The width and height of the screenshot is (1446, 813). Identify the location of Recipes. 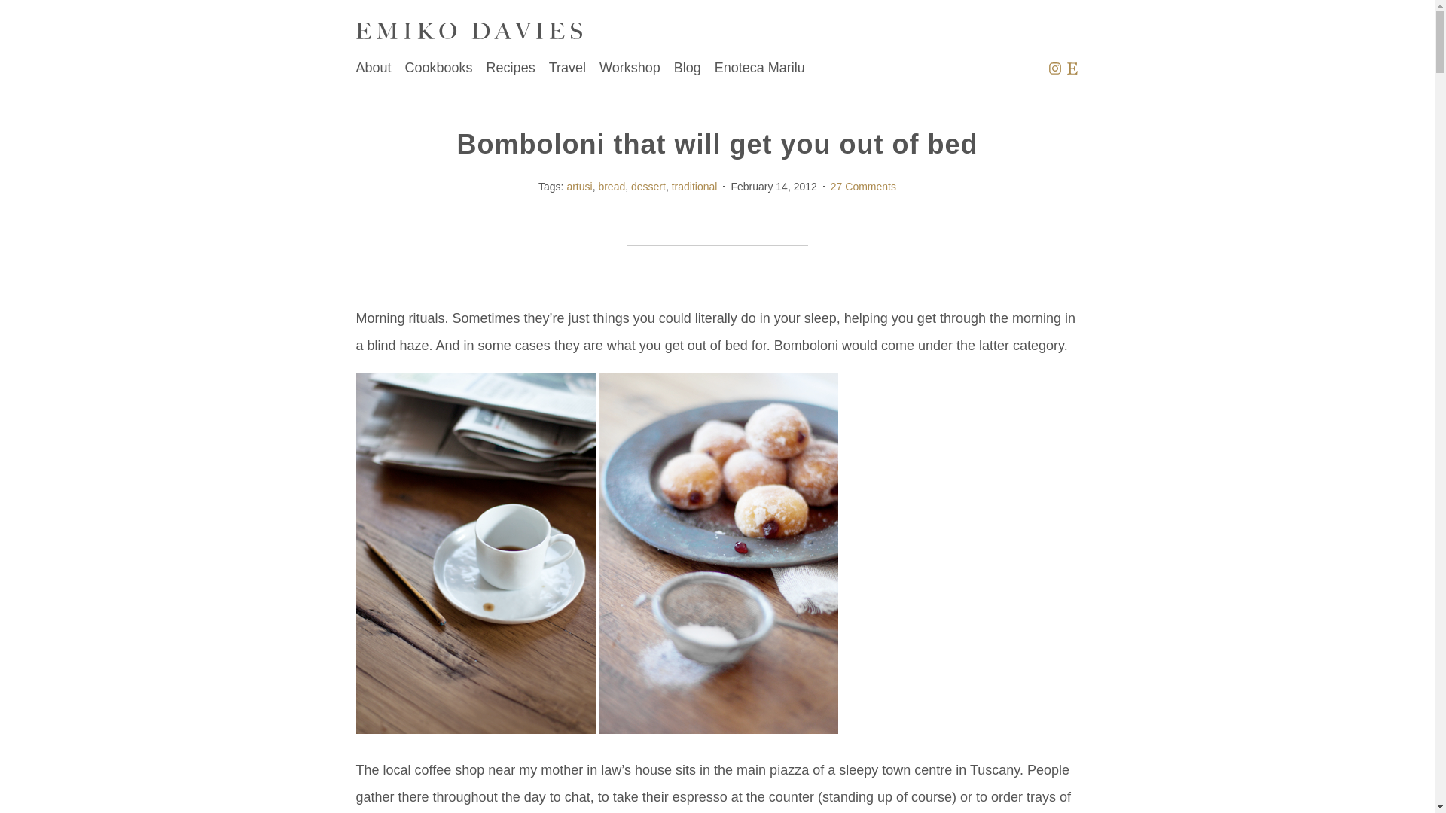
(511, 68).